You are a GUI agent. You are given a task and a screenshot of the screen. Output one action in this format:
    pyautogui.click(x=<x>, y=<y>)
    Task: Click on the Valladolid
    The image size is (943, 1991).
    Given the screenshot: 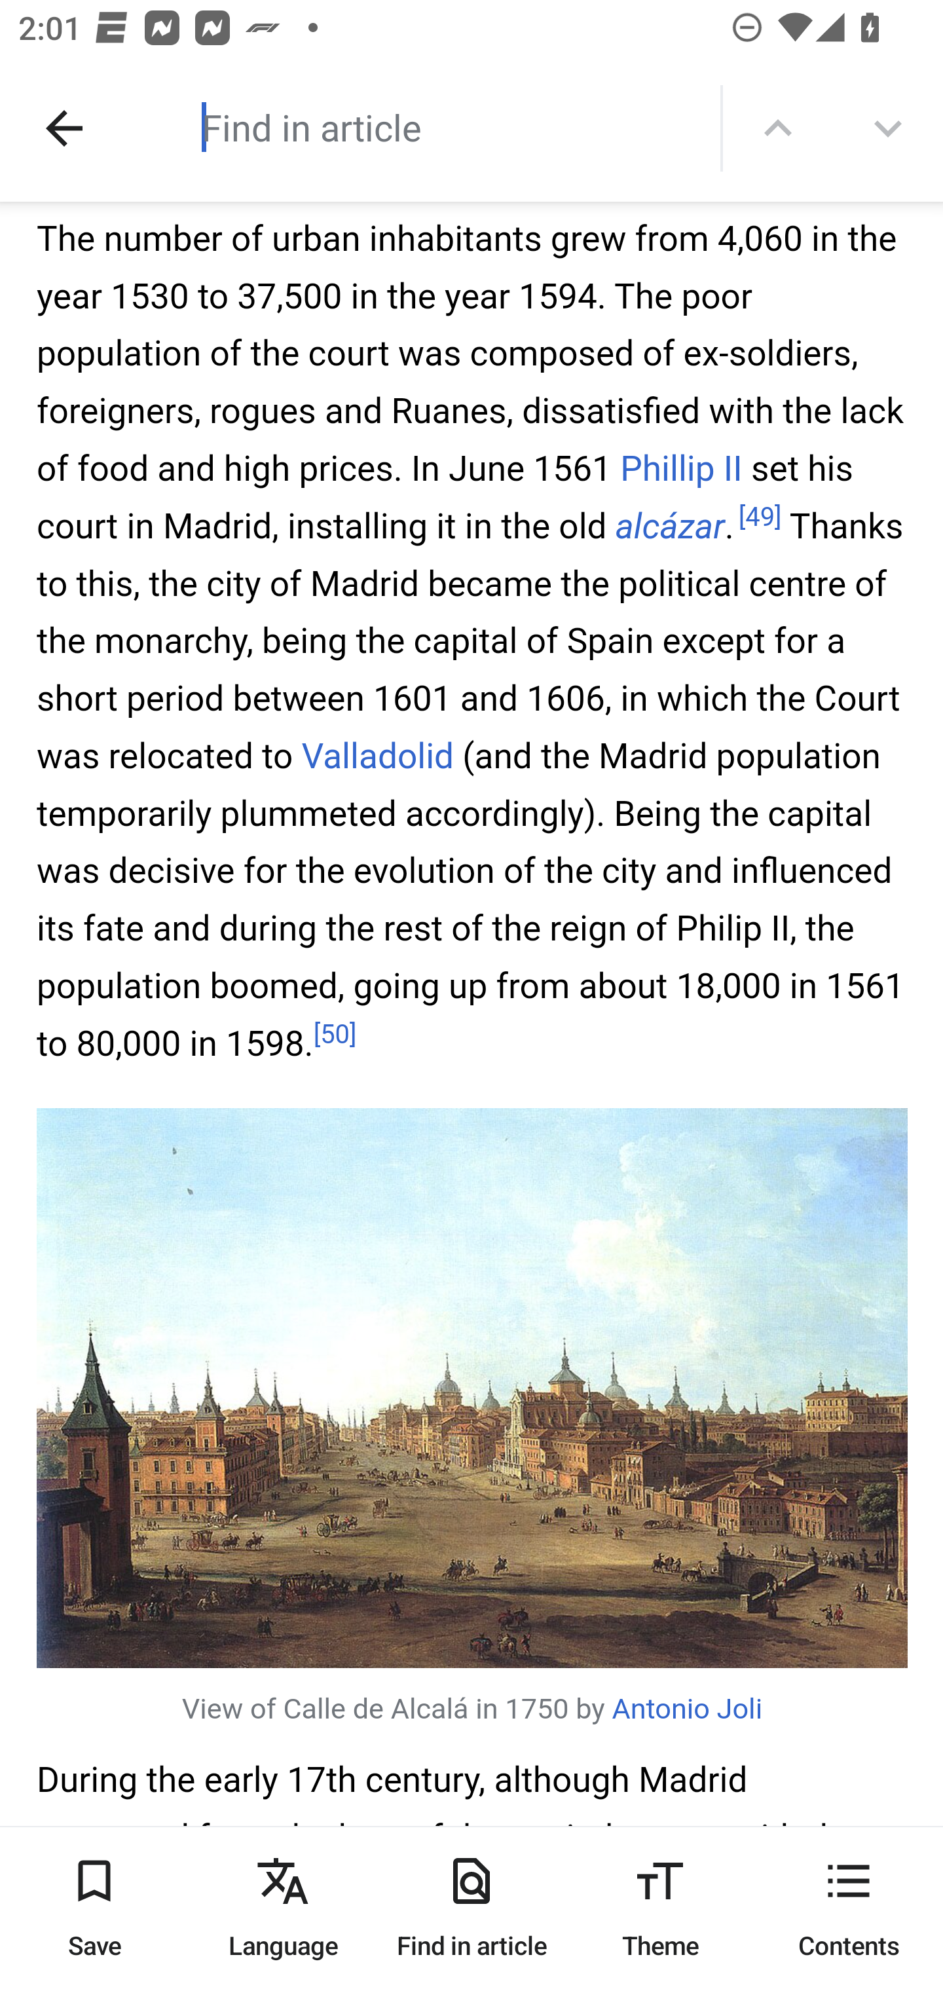 What is the action you would take?
    pyautogui.click(x=377, y=756)
    